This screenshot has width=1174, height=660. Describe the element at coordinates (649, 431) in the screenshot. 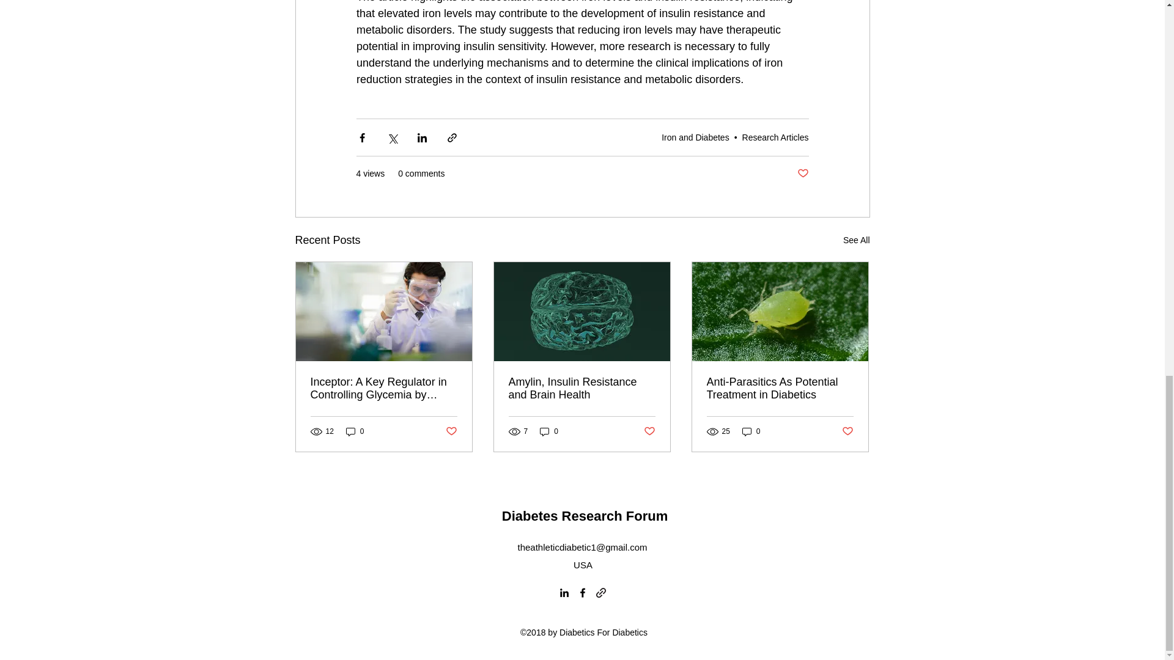

I see `Post not marked as liked` at that location.